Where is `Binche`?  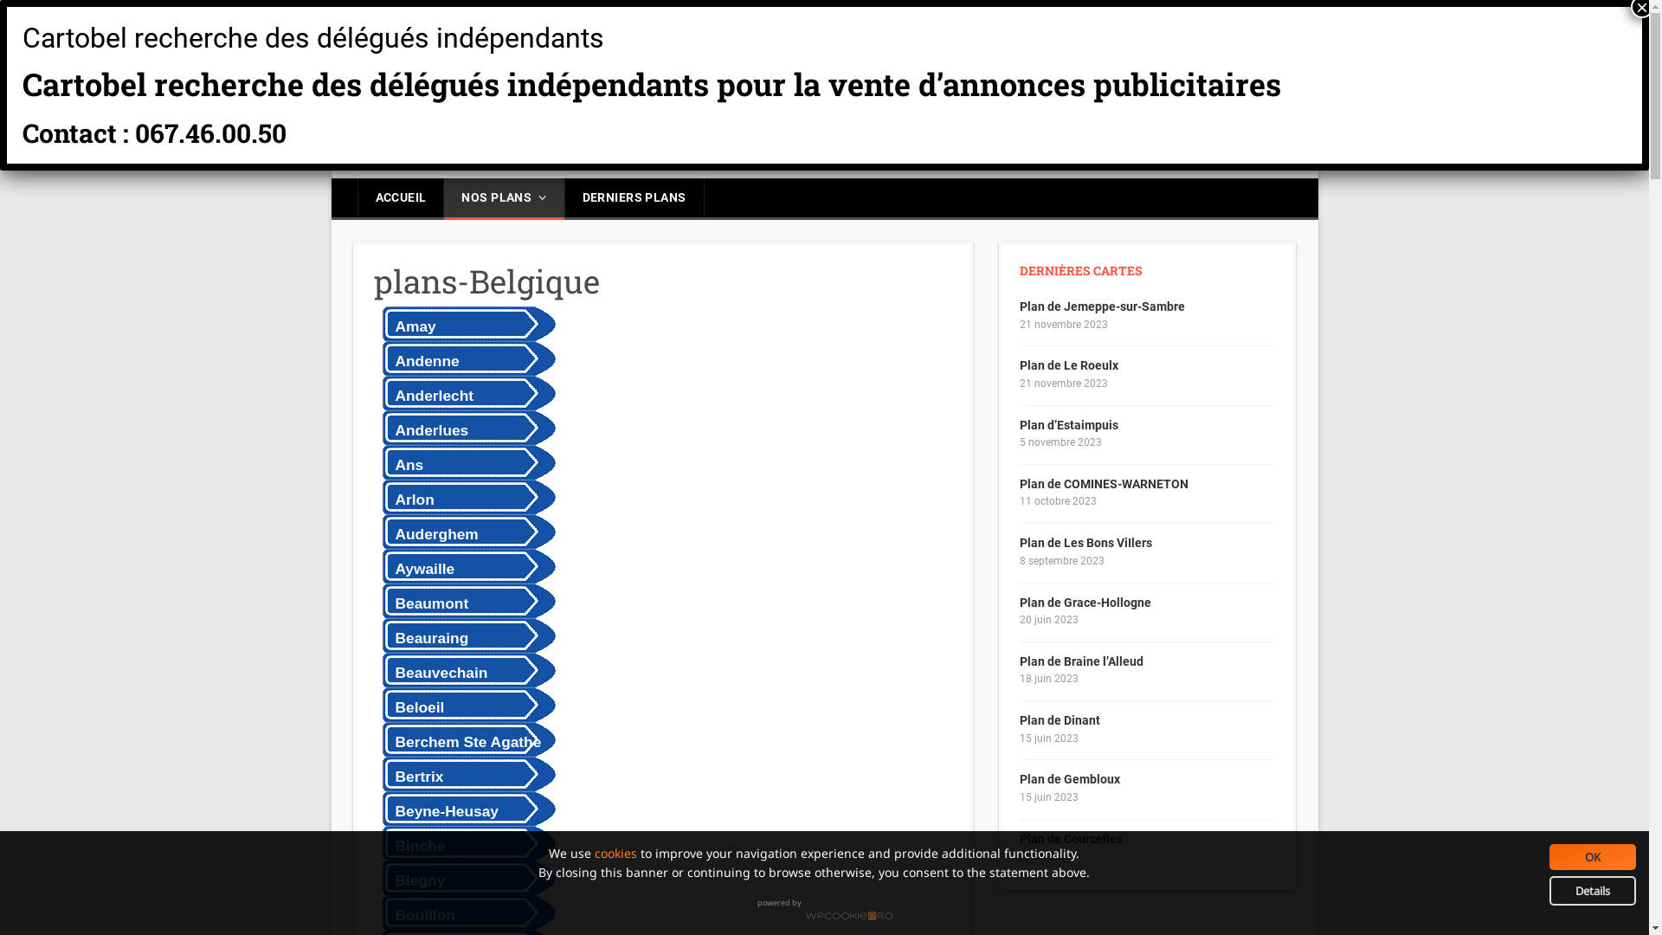 Binche is located at coordinates (465, 843).